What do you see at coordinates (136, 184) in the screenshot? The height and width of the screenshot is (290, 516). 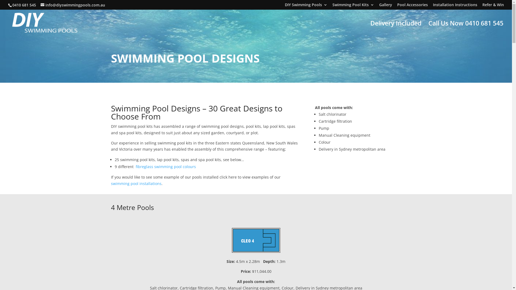 I see `swimming pool installations` at bounding box center [136, 184].